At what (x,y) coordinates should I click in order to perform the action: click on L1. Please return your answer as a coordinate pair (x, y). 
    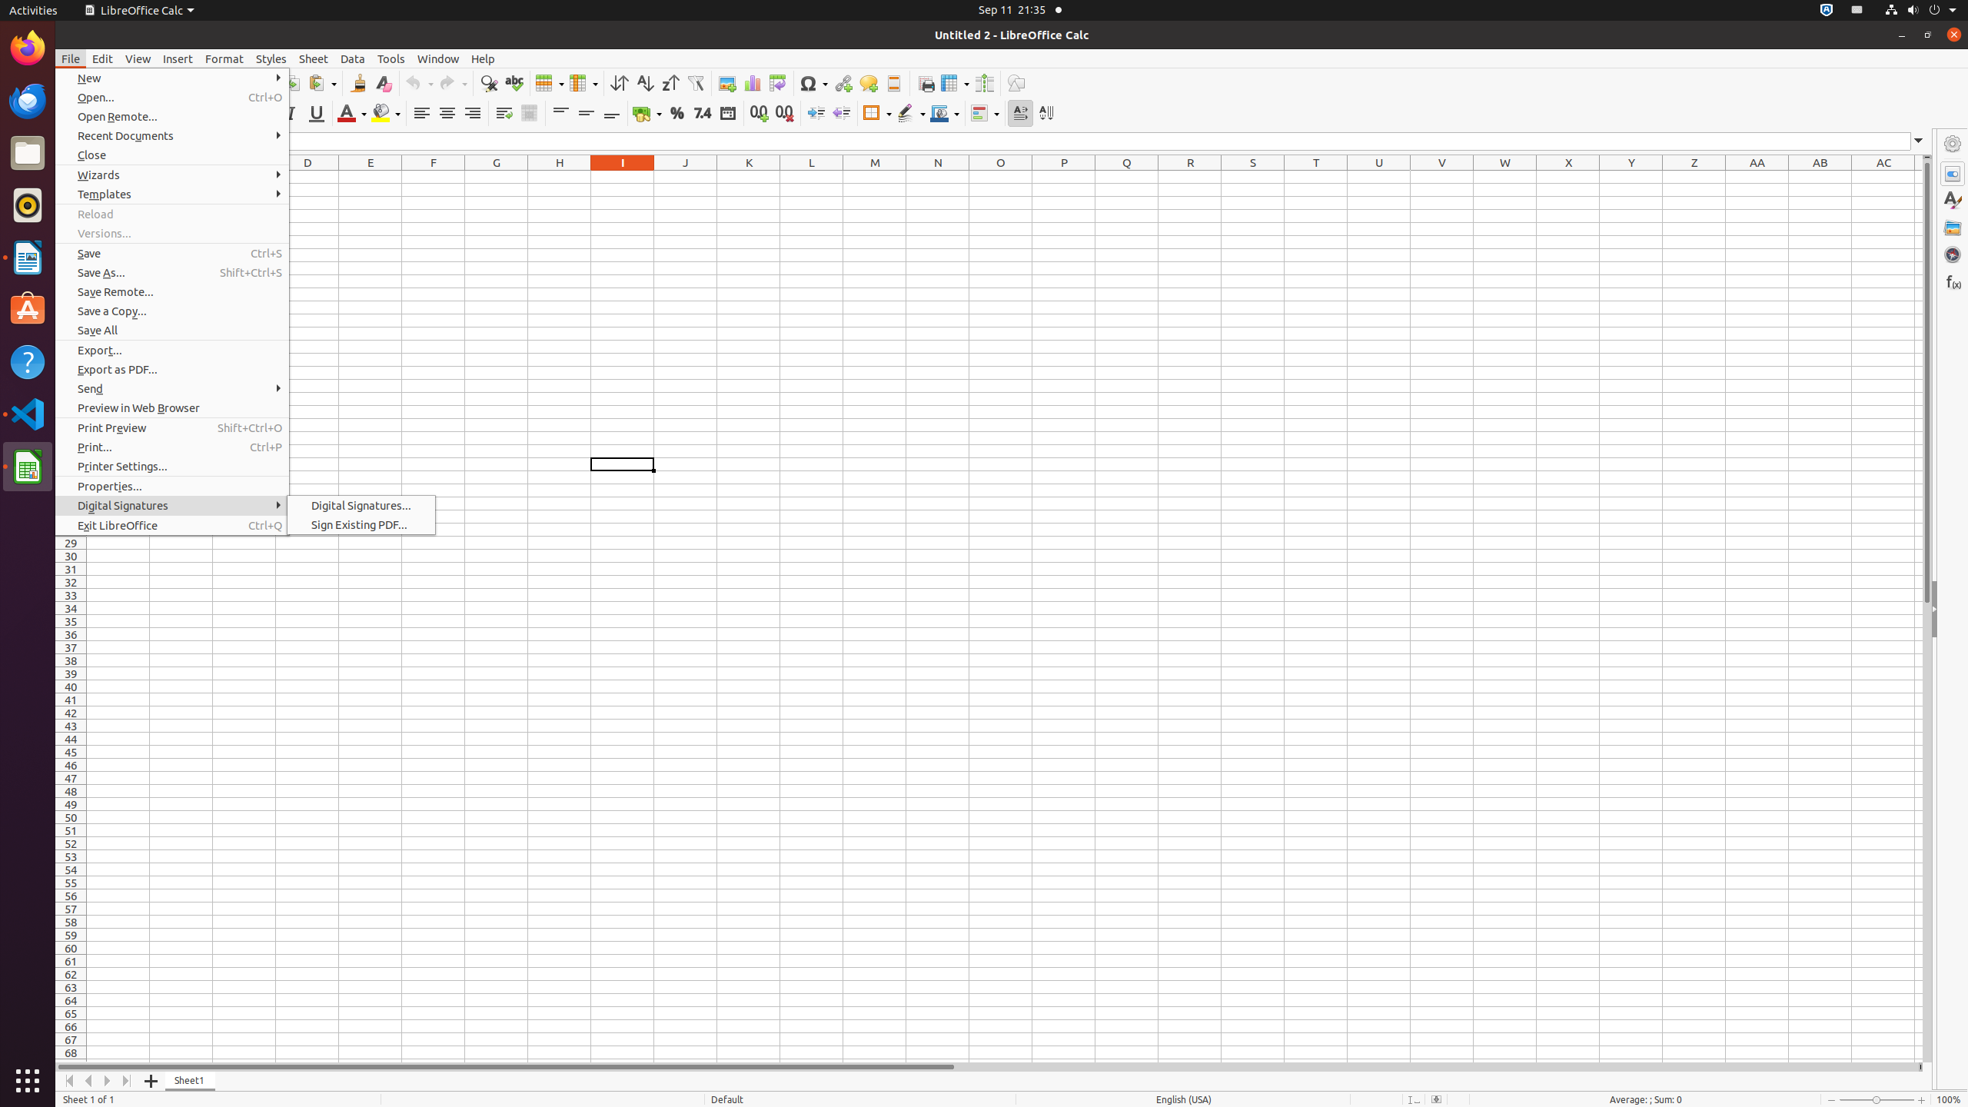
    Looking at the image, I should click on (812, 177).